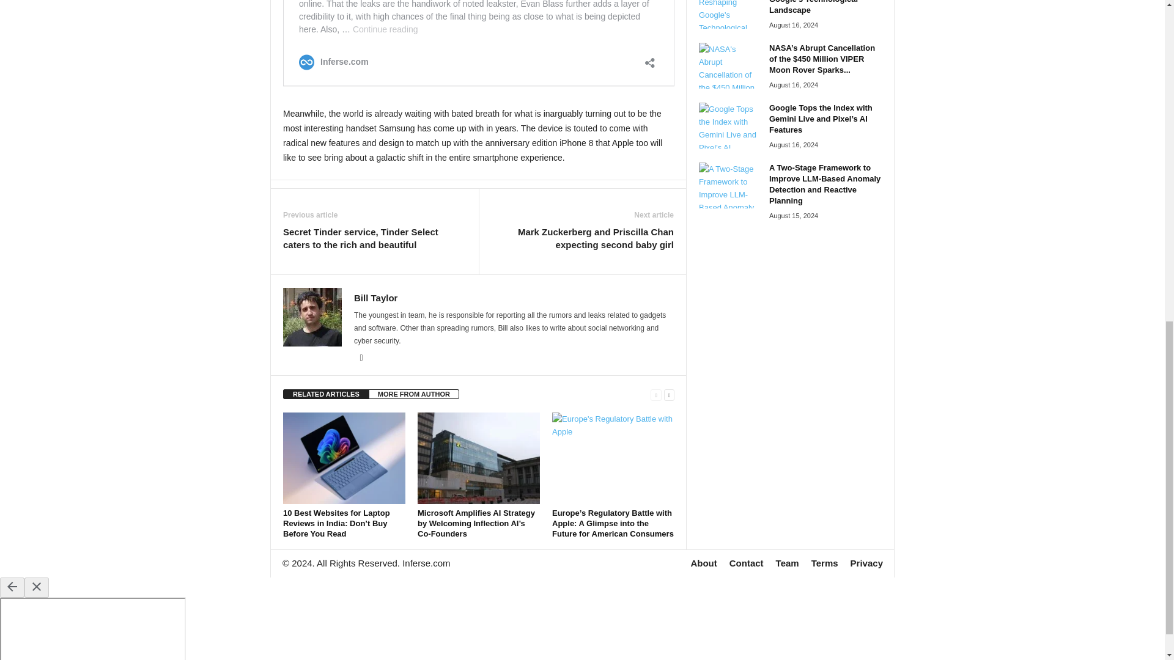 This screenshot has width=1174, height=660. Describe the element at coordinates (326, 394) in the screenshot. I see `RELATED ARTICLES` at that location.